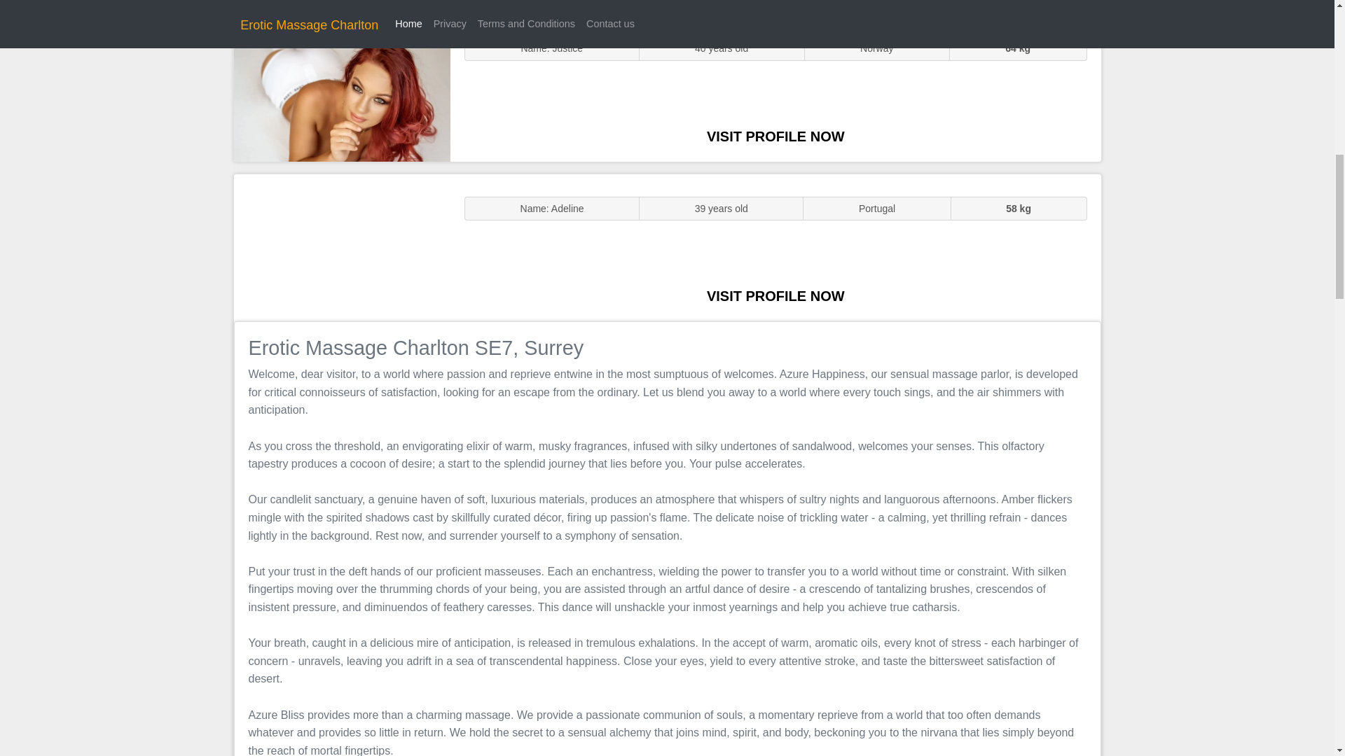  What do you see at coordinates (342, 246) in the screenshot?
I see `Massage` at bounding box center [342, 246].